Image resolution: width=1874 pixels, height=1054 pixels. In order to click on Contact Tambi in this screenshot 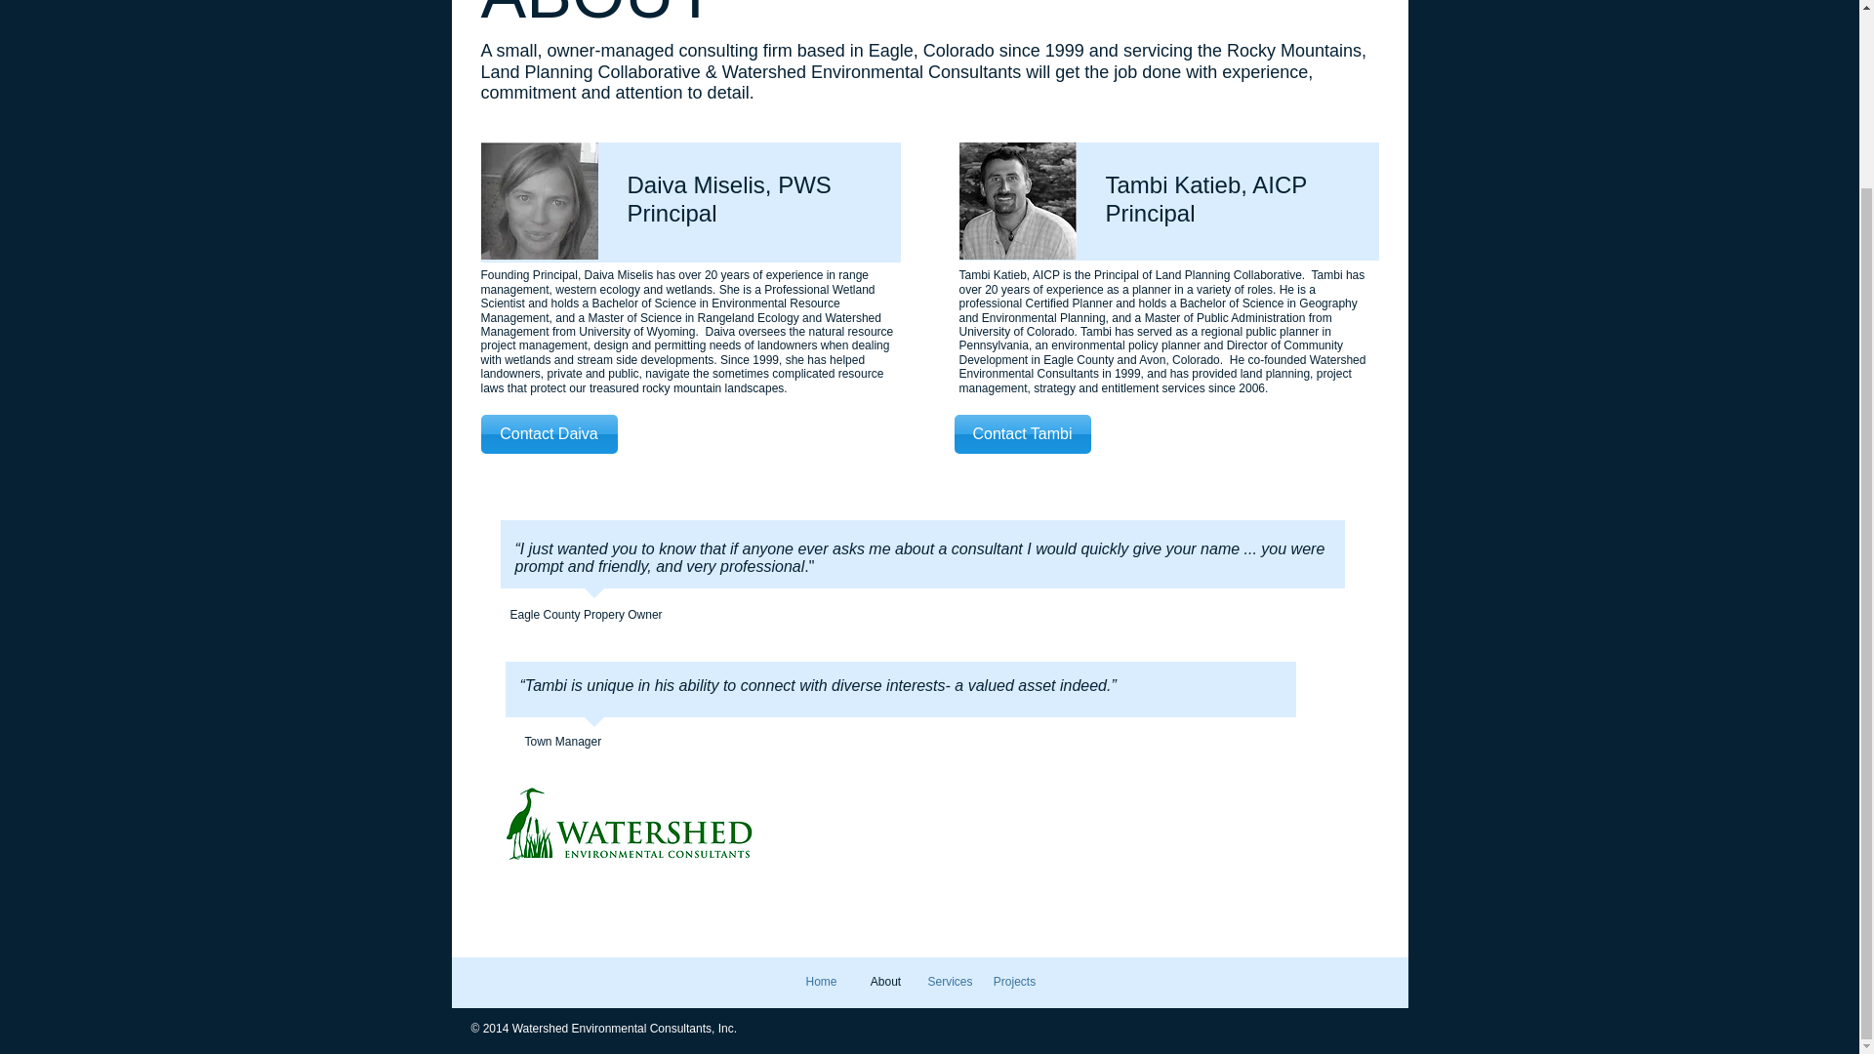, I will do `click(1022, 434)`.